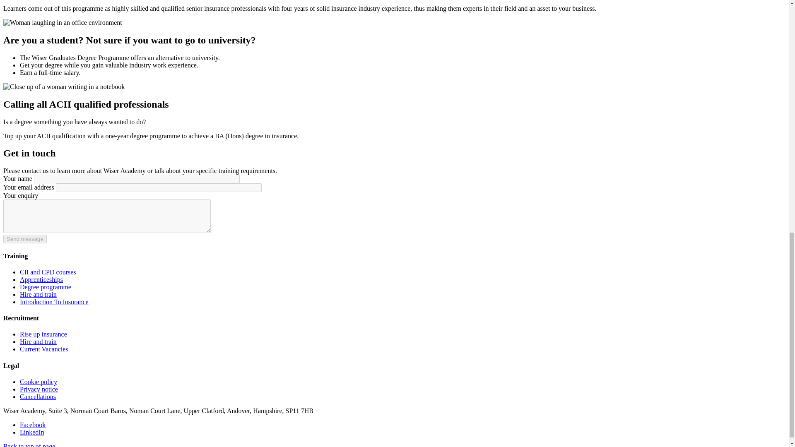 Image resolution: width=795 pixels, height=447 pixels. What do you see at coordinates (54, 302) in the screenshot?
I see `Kickstart` at bounding box center [54, 302].